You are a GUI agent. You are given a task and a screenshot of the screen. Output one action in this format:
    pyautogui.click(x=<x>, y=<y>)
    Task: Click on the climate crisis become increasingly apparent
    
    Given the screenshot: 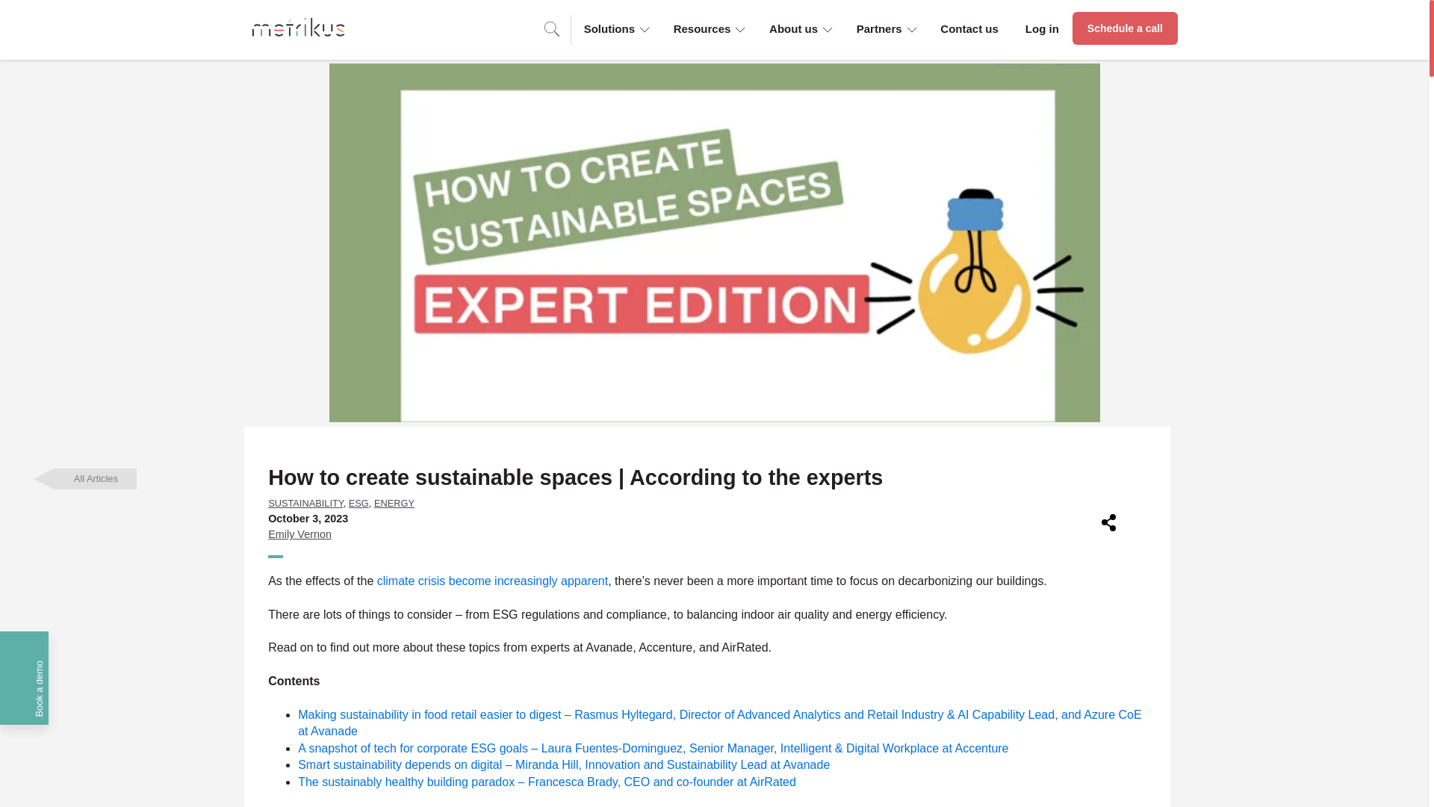 What is the action you would take?
    pyautogui.click(x=492, y=581)
    